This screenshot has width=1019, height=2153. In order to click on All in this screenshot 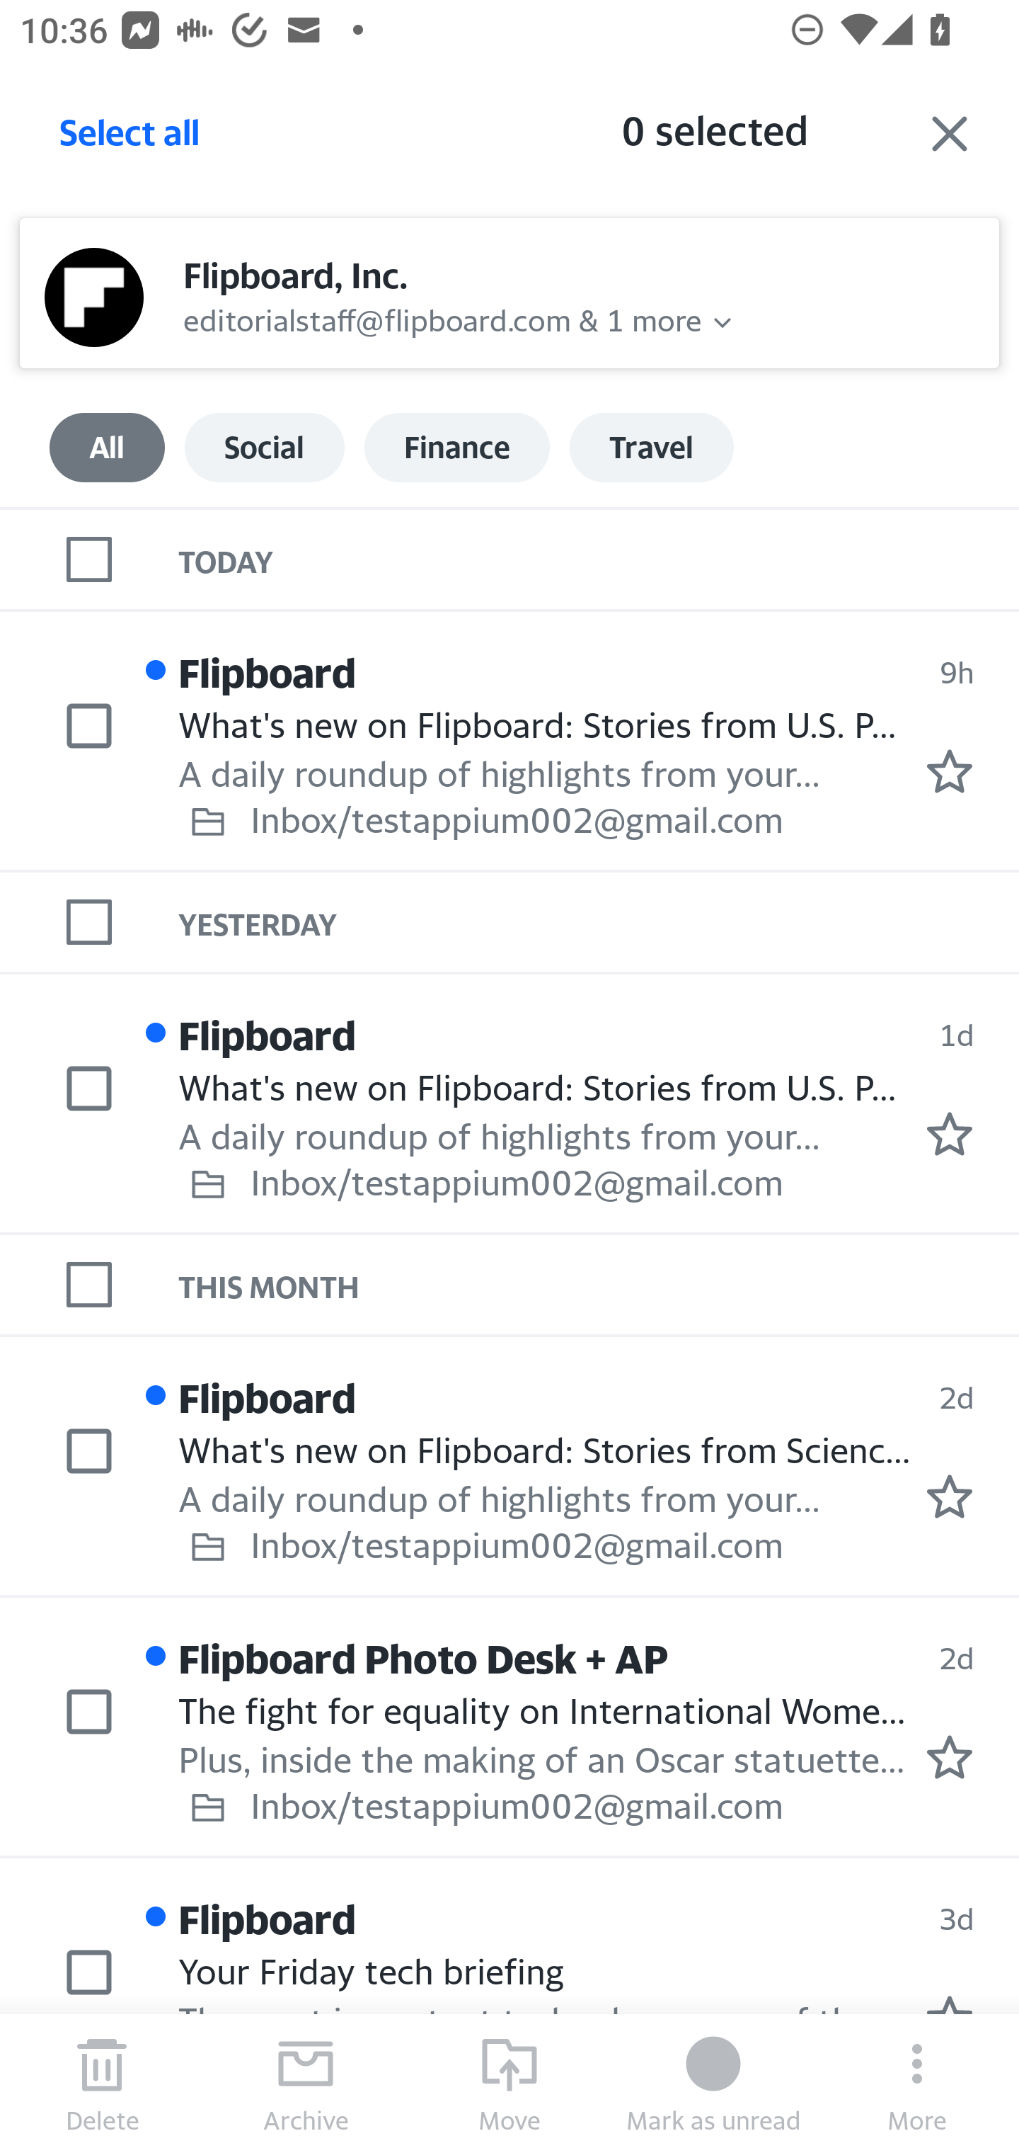, I will do `click(108, 448)`.